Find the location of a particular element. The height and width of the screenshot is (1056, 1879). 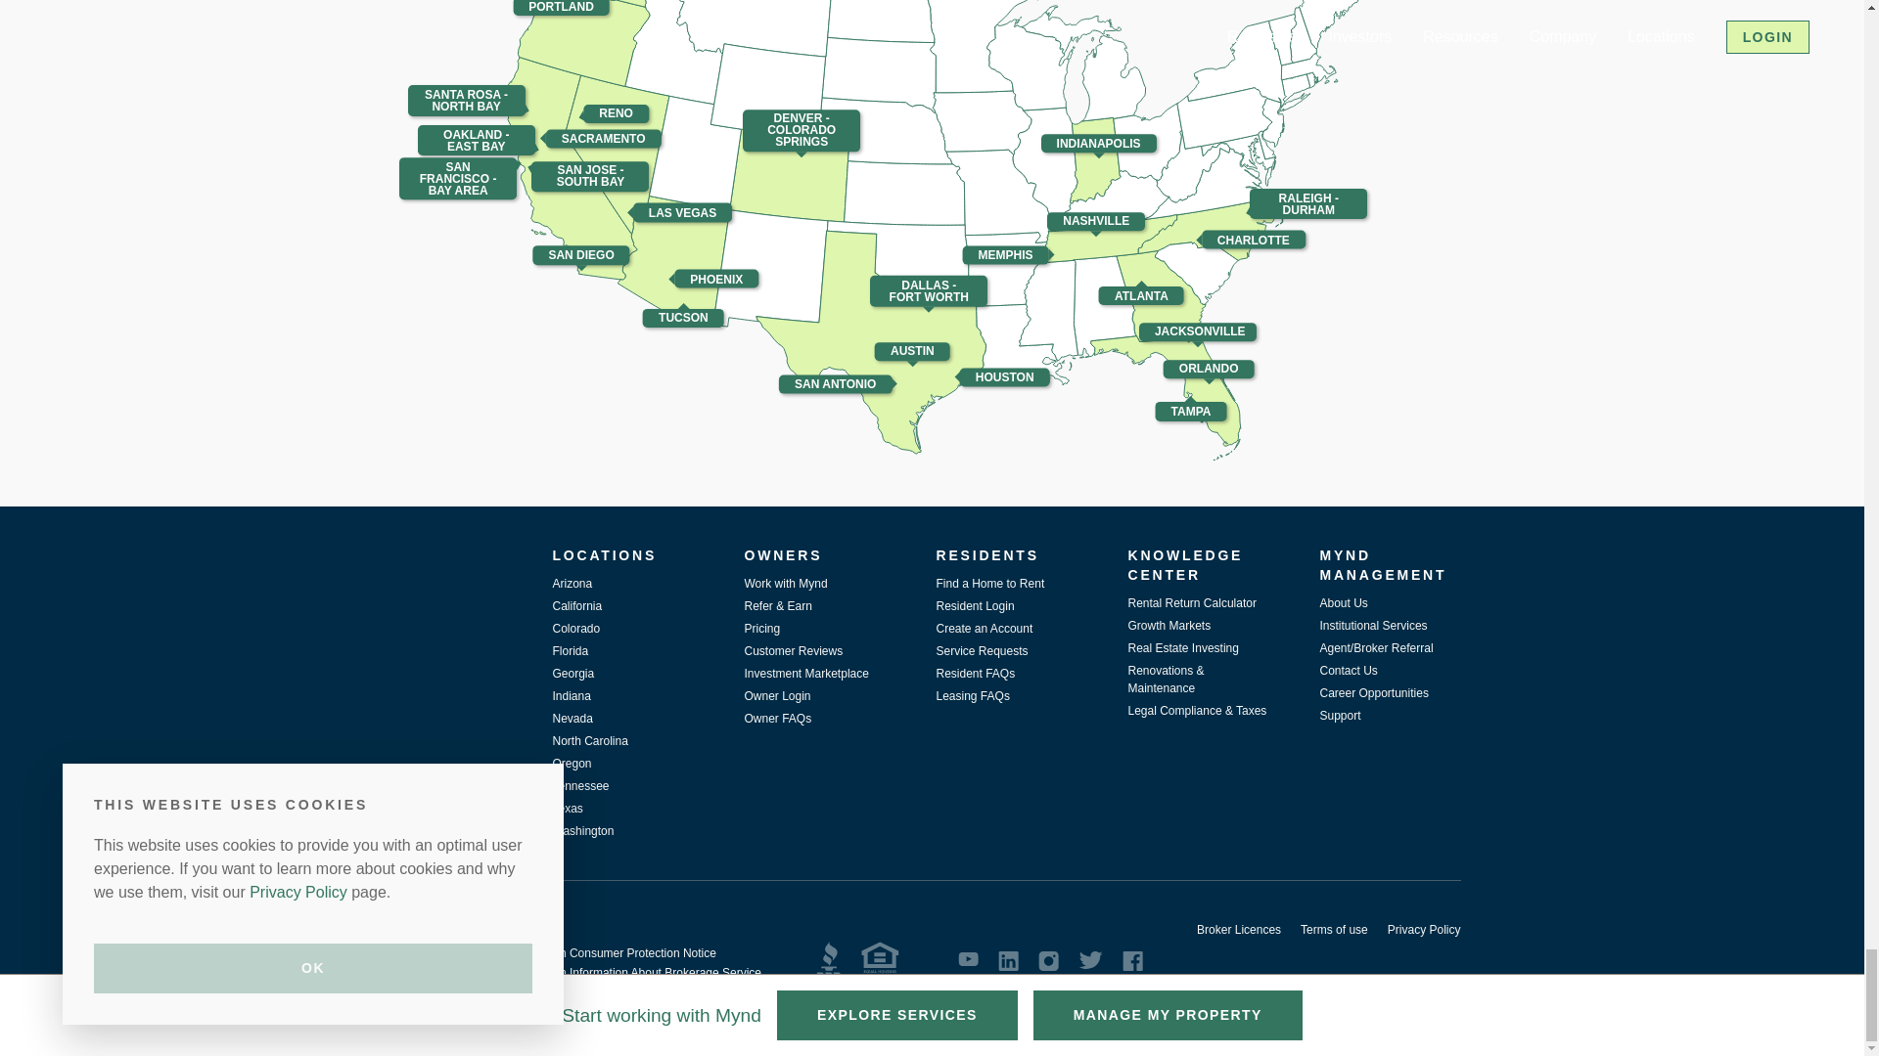

LinkedIn is located at coordinates (1008, 960).